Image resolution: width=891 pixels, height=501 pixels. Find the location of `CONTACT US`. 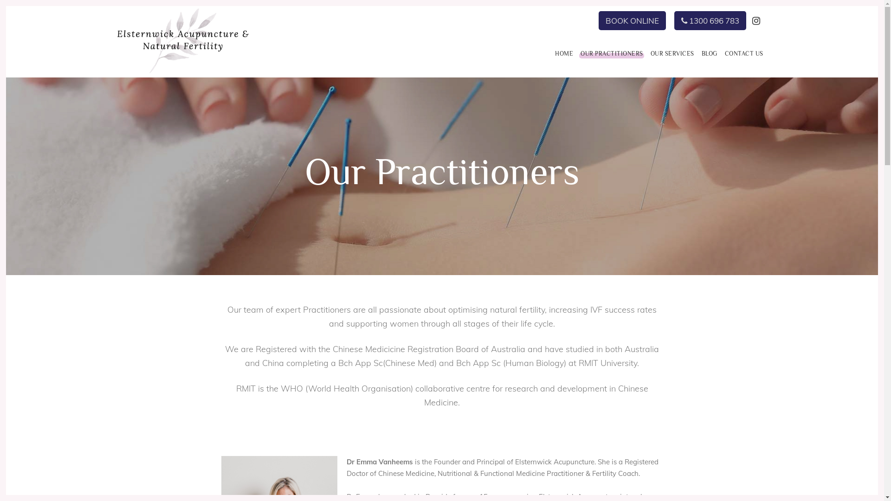

CONTACT US is located at coordinates (744, 54).